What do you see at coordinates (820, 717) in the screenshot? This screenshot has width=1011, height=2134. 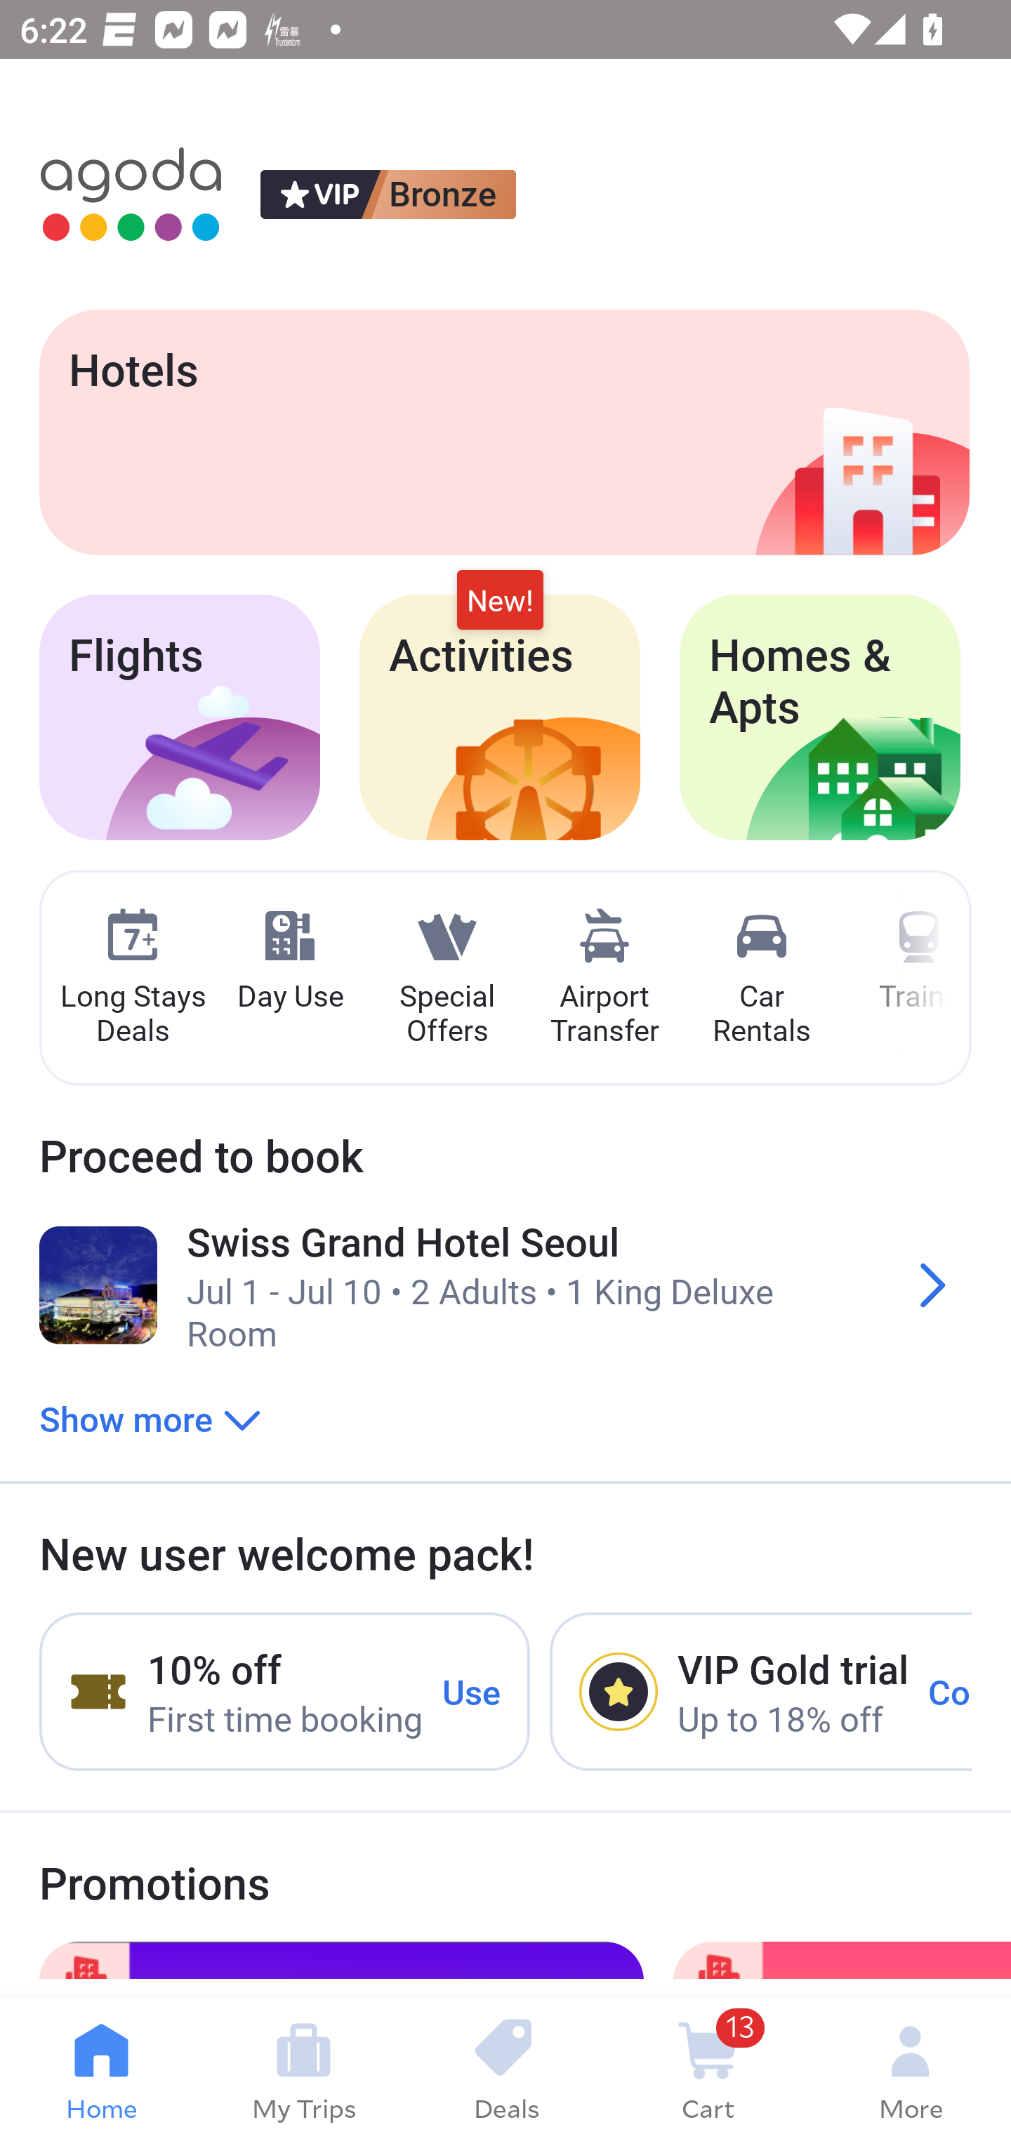 I see `Homes & Apts` at bounding box center [820, 717].